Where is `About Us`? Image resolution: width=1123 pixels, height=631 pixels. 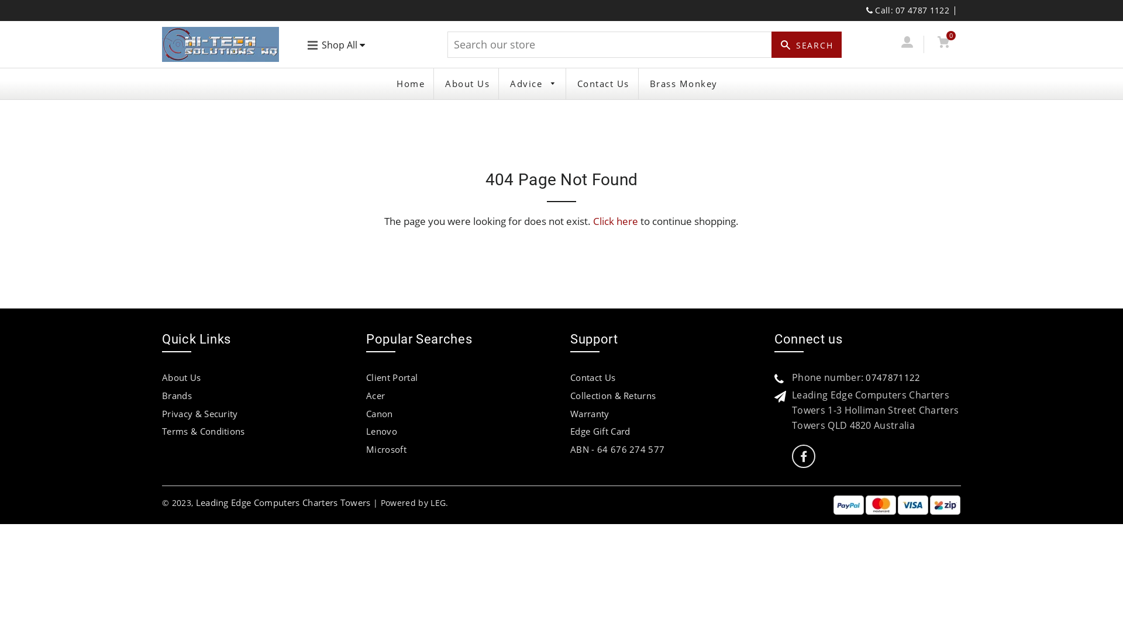 About Us is located at coordinates (181, 377).